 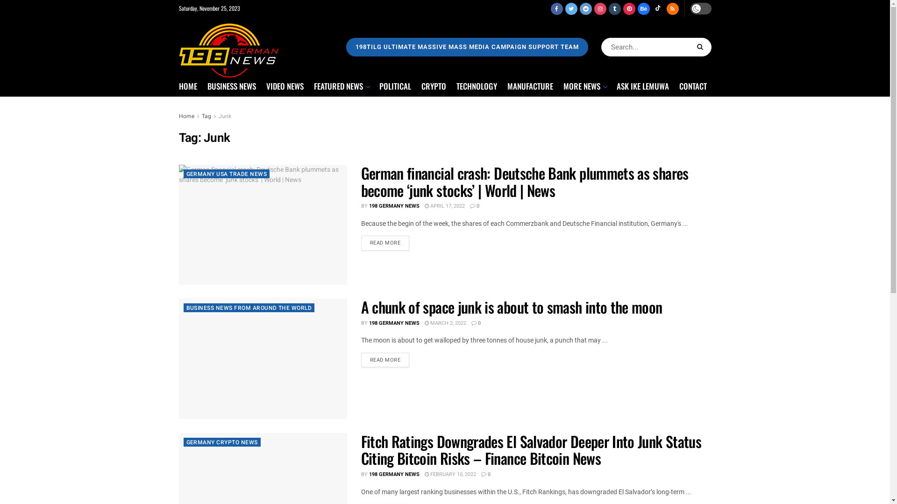 What do you see at coordinates (342, 86) in the screenshot?
I see `FEATURED NEWS` at bounding box center [342, 86].